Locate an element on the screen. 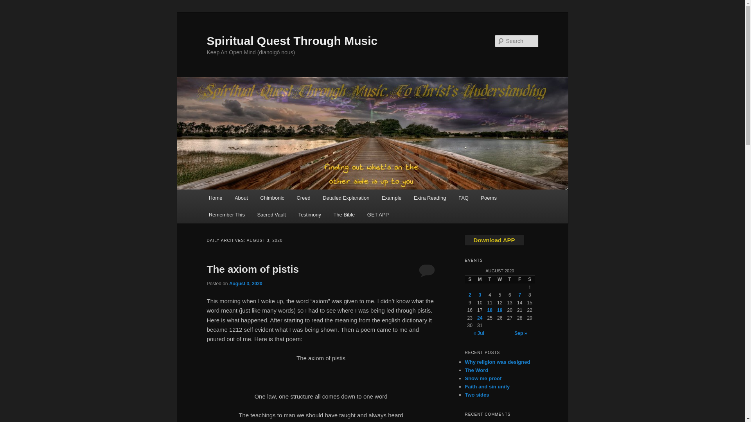 This screenshot has height=422, width=751. Monday is located at coordinates (480, 280).